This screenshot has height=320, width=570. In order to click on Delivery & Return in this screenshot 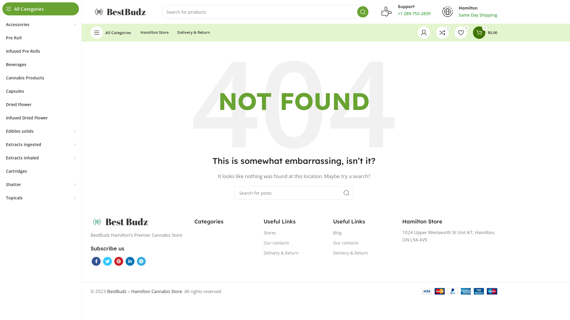, I will do `click(194, 33)`.